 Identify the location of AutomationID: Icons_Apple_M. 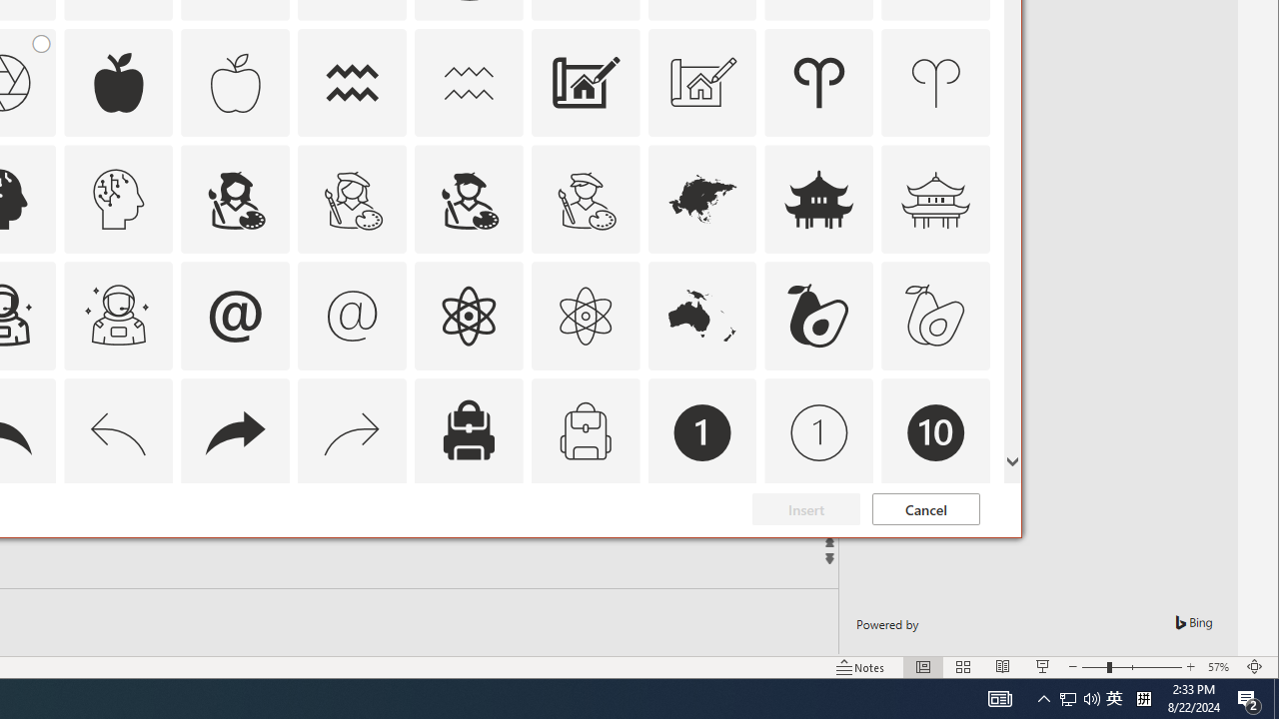
(235, 82).